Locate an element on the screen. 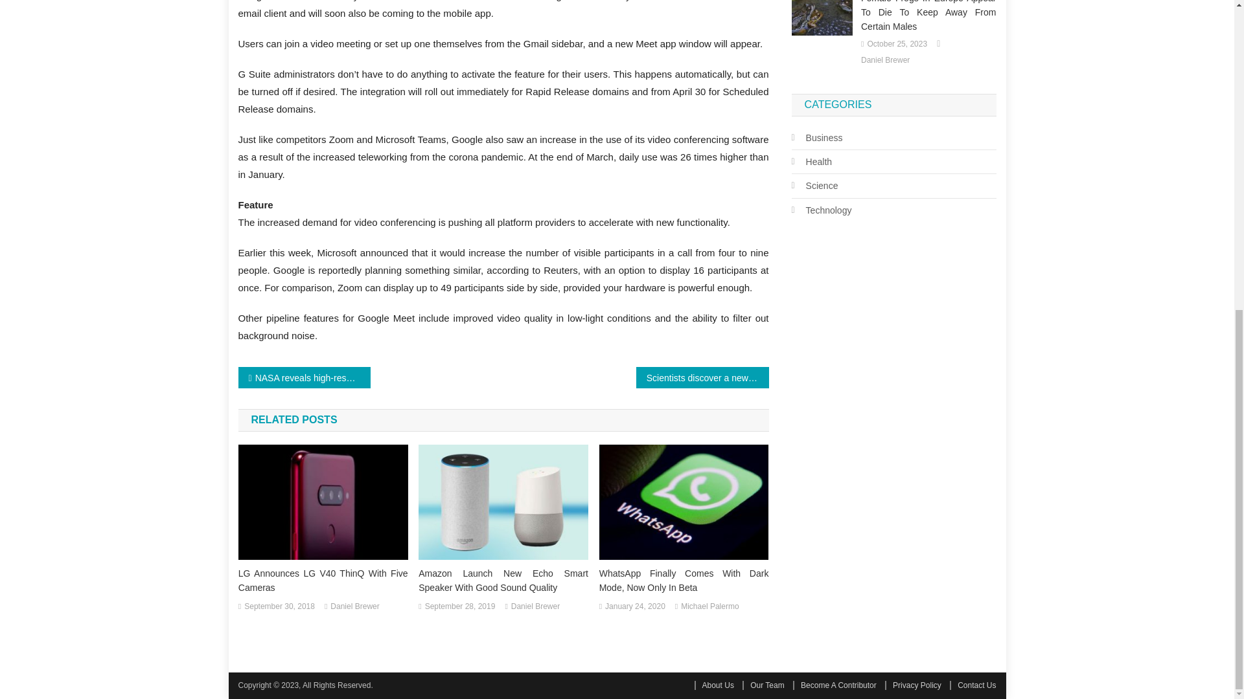 This screenshot has height=699, width=1244. September 30, 2018 is located at coordinates (279, 607).